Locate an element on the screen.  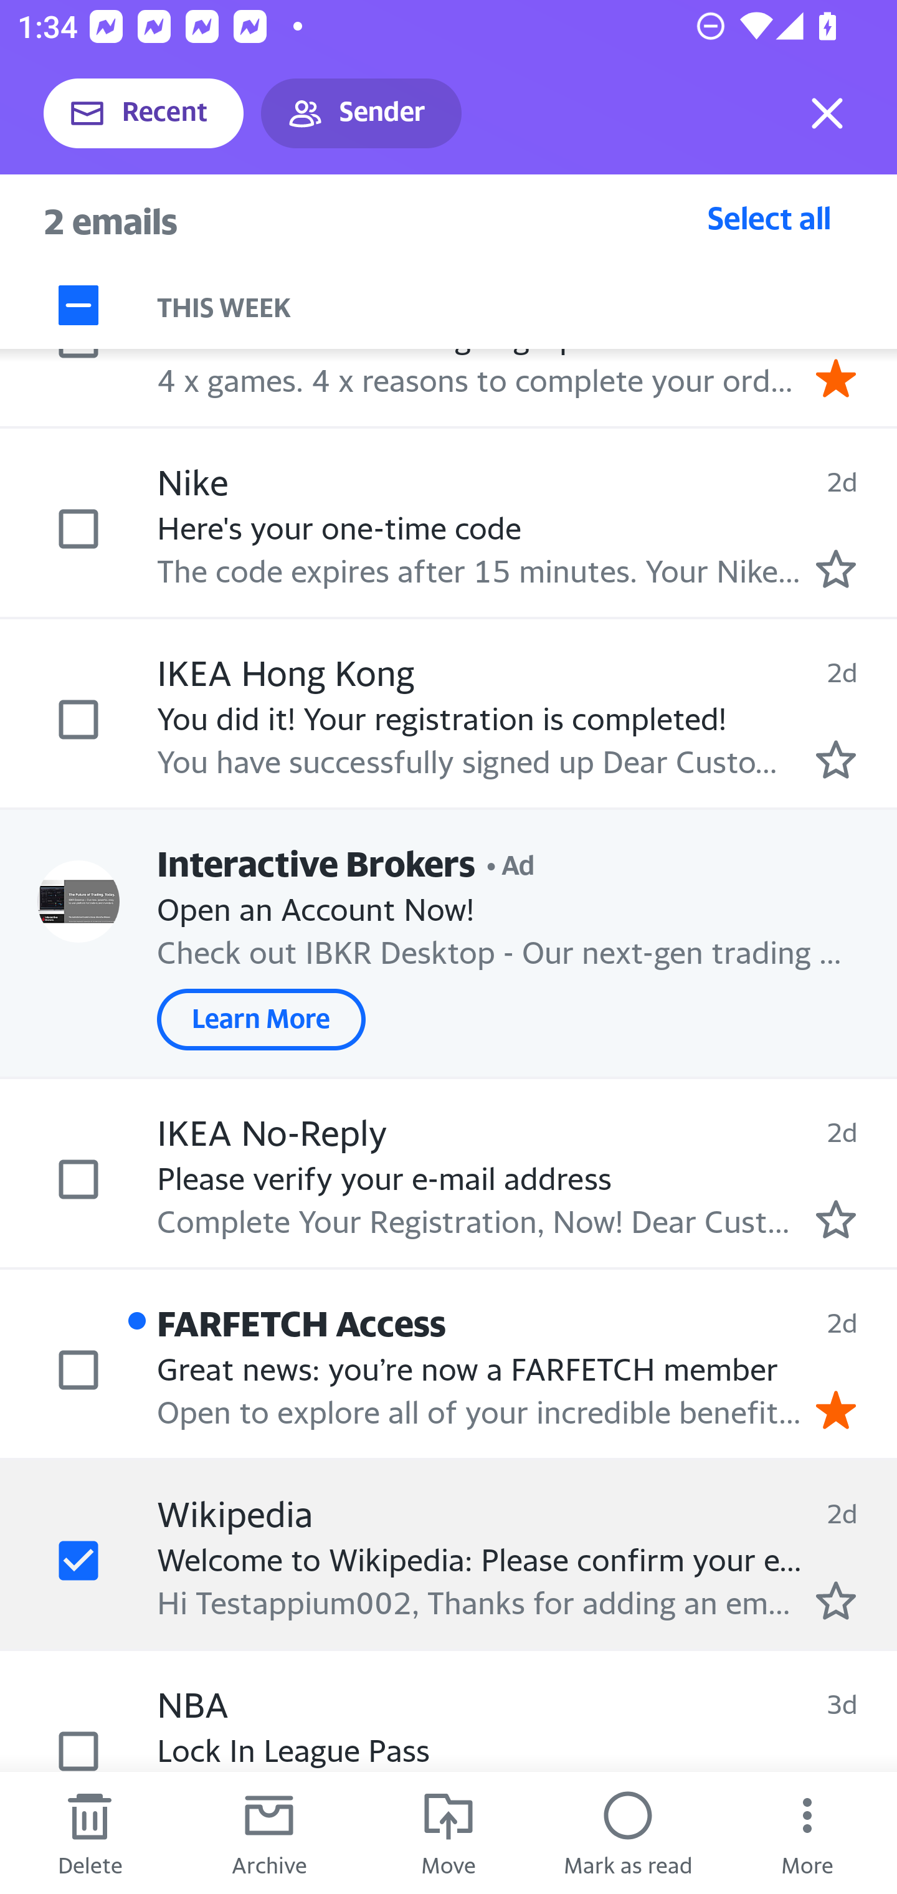
Remove star. is located at coordinates (836, 378).